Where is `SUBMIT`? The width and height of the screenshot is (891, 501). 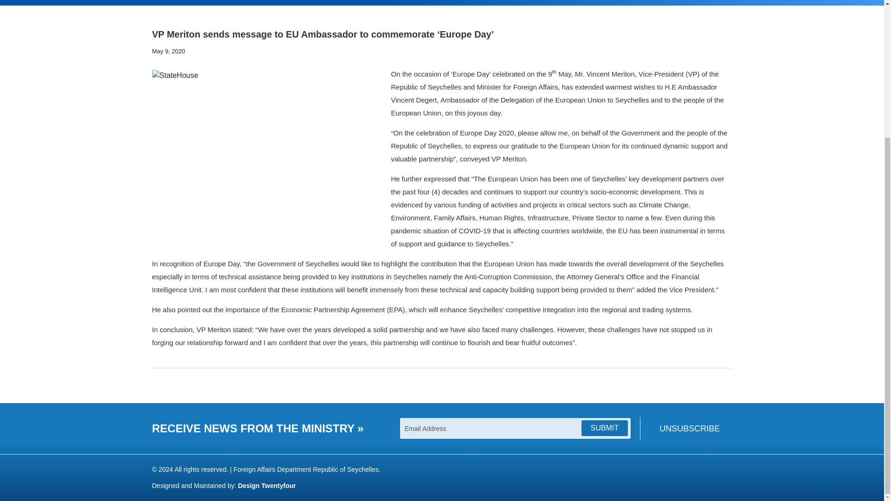 SUBMIT is located at coordinates (604, 428).